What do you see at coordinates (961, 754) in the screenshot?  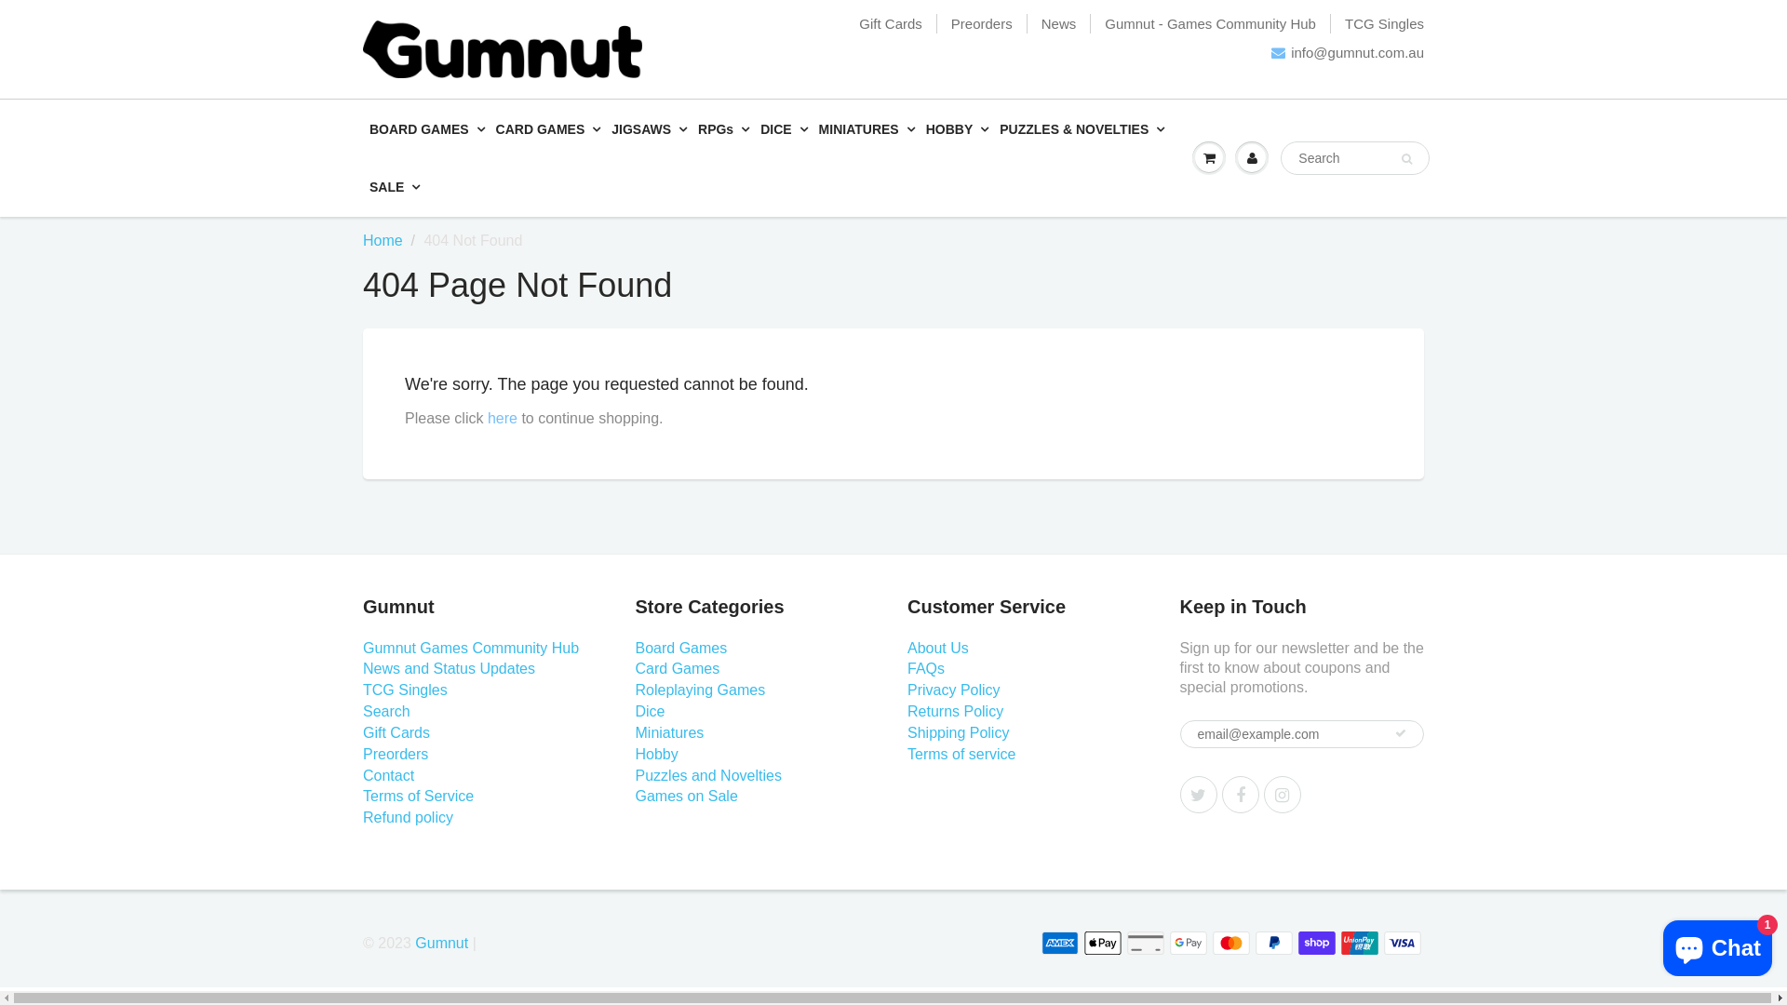 I see `Terms of service` at bounding box center [961, 754].